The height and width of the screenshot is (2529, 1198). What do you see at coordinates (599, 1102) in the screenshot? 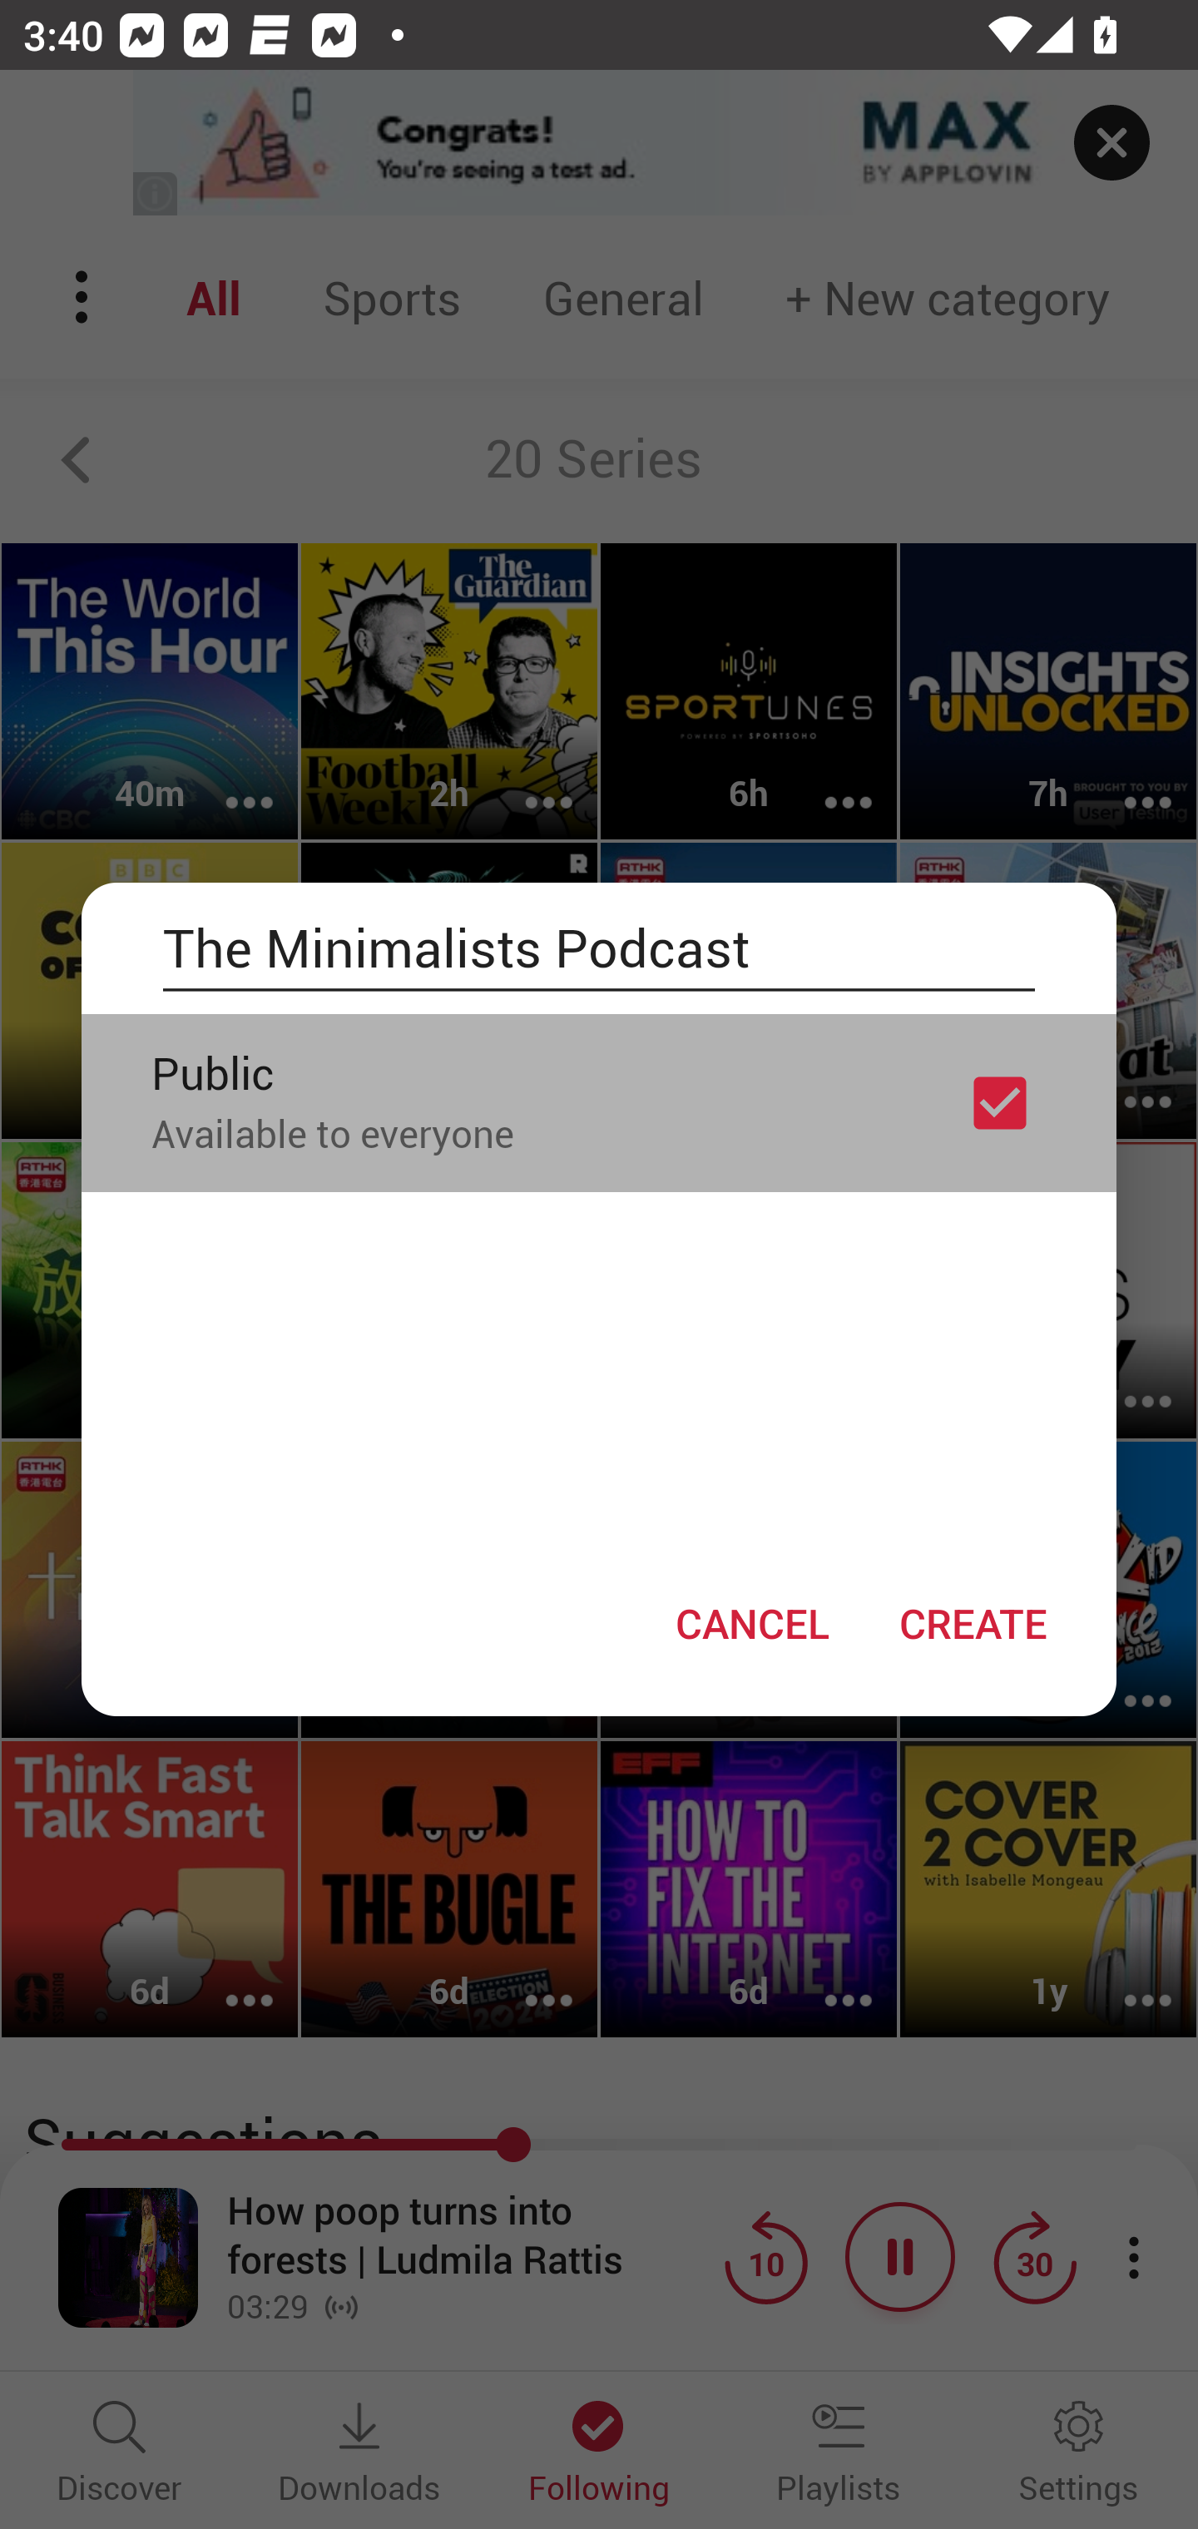
I see `Public Available to everyone` at bounding box center [599, 1102].